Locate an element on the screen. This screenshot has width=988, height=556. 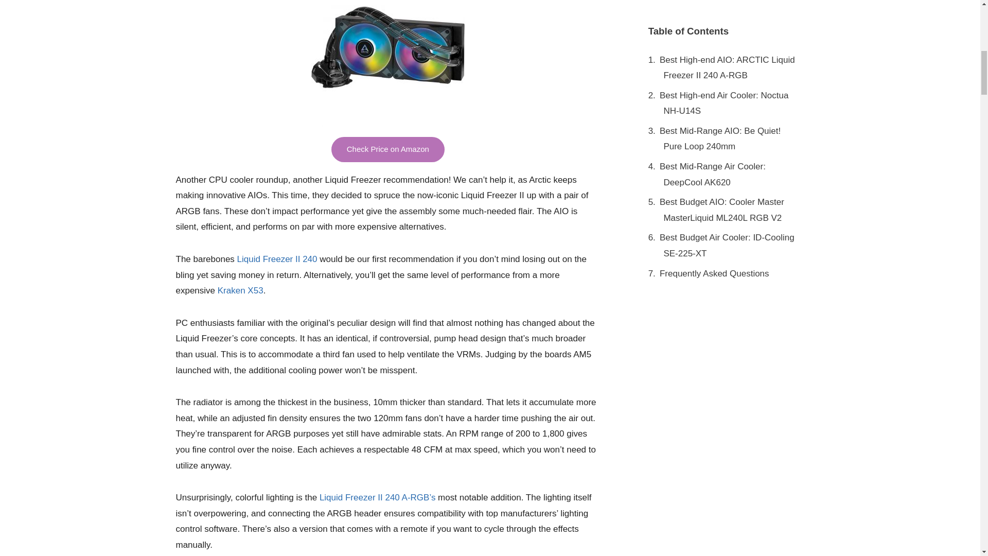
Check Price on Amazon is located at coordinates (388, 149).